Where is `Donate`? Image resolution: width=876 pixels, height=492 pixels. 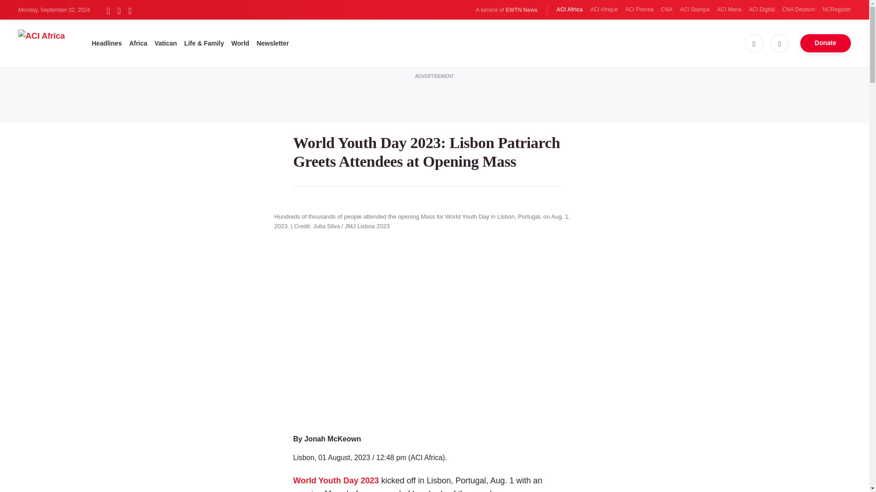
Donate is located at coordinates (825, 43).